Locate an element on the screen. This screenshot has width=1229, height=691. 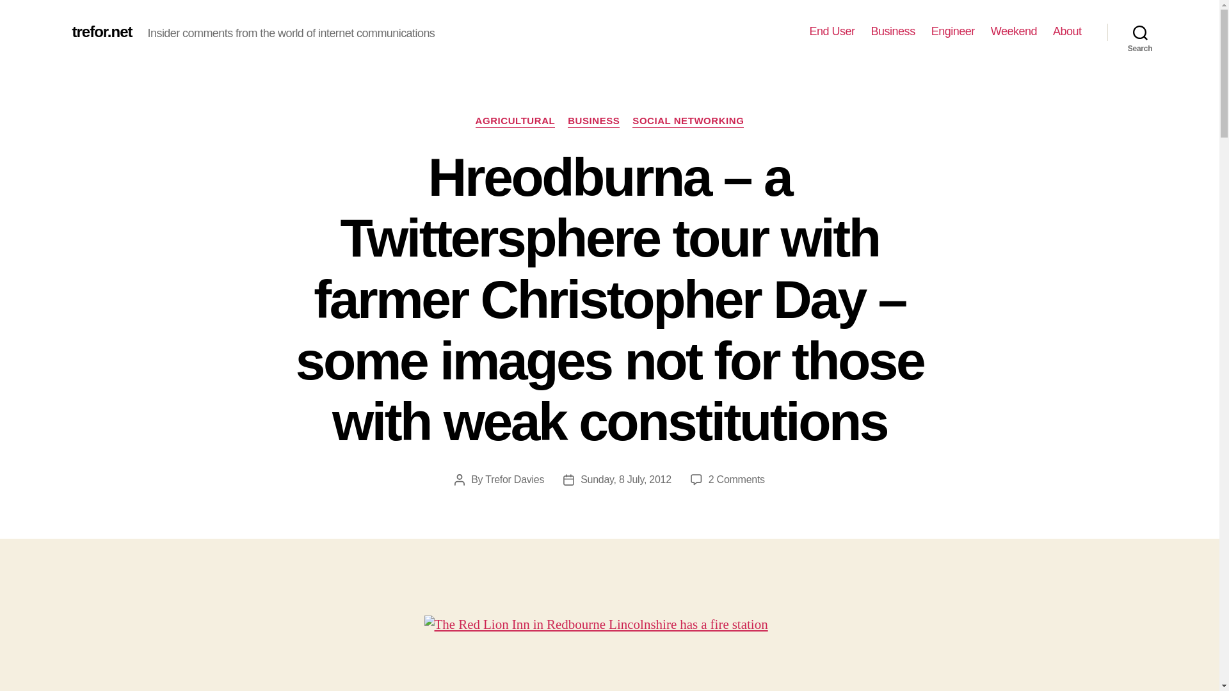
End User is located at coordinates (832, 31).